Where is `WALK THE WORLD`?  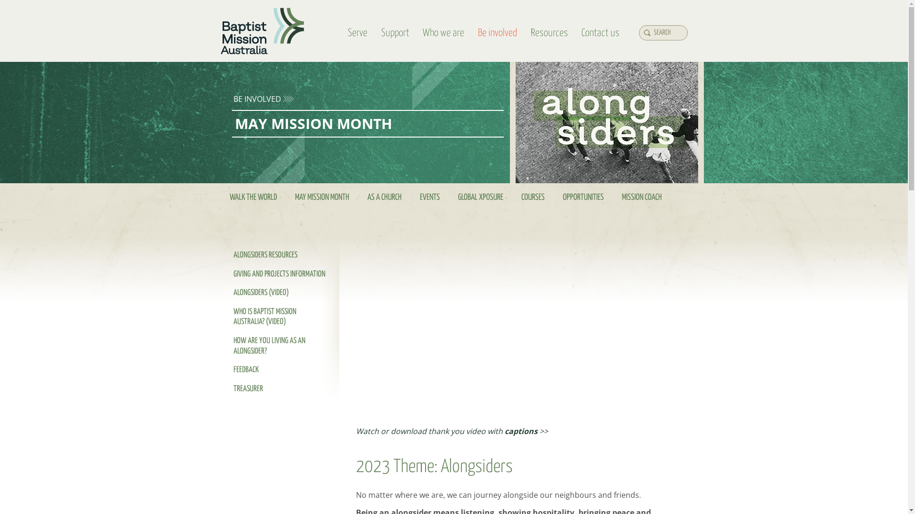
WALK THE WORLD is located at coordinates (253, 197).